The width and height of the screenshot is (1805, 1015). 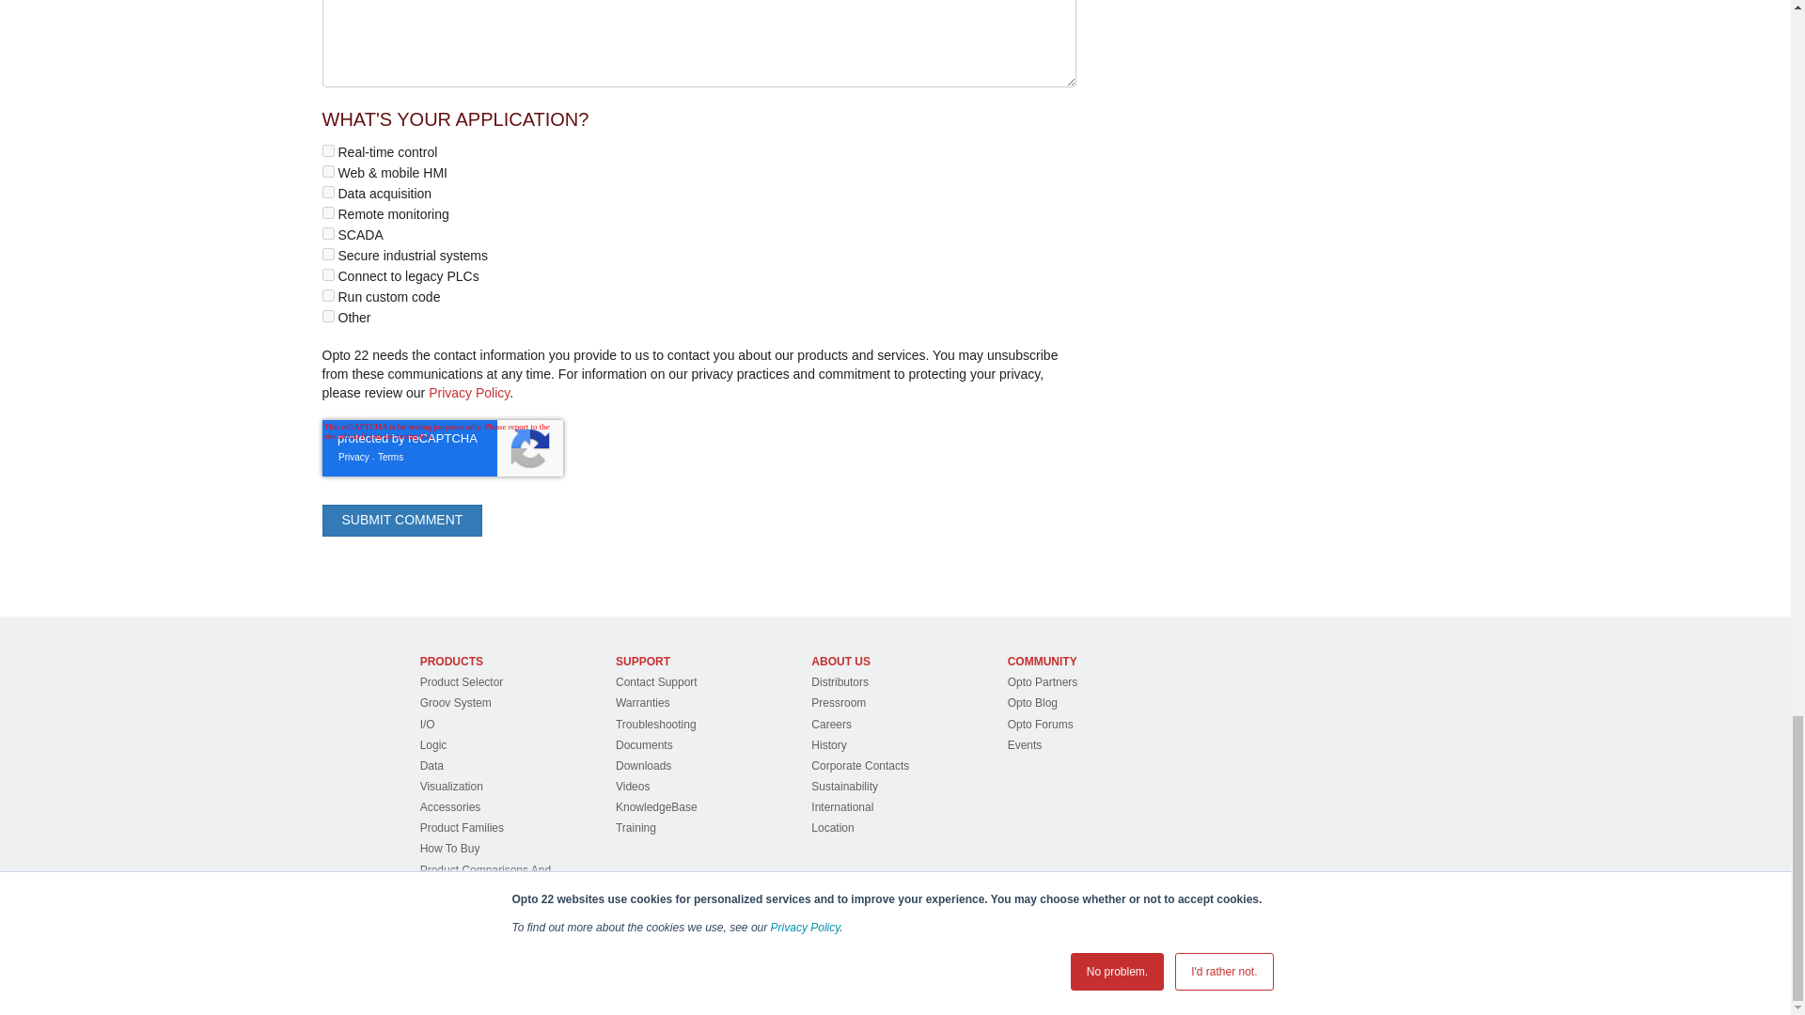 What do you see at coordinates (327, 212) in the screenshot?
I see `Remote monitoring` at bounding box center [327, 212].